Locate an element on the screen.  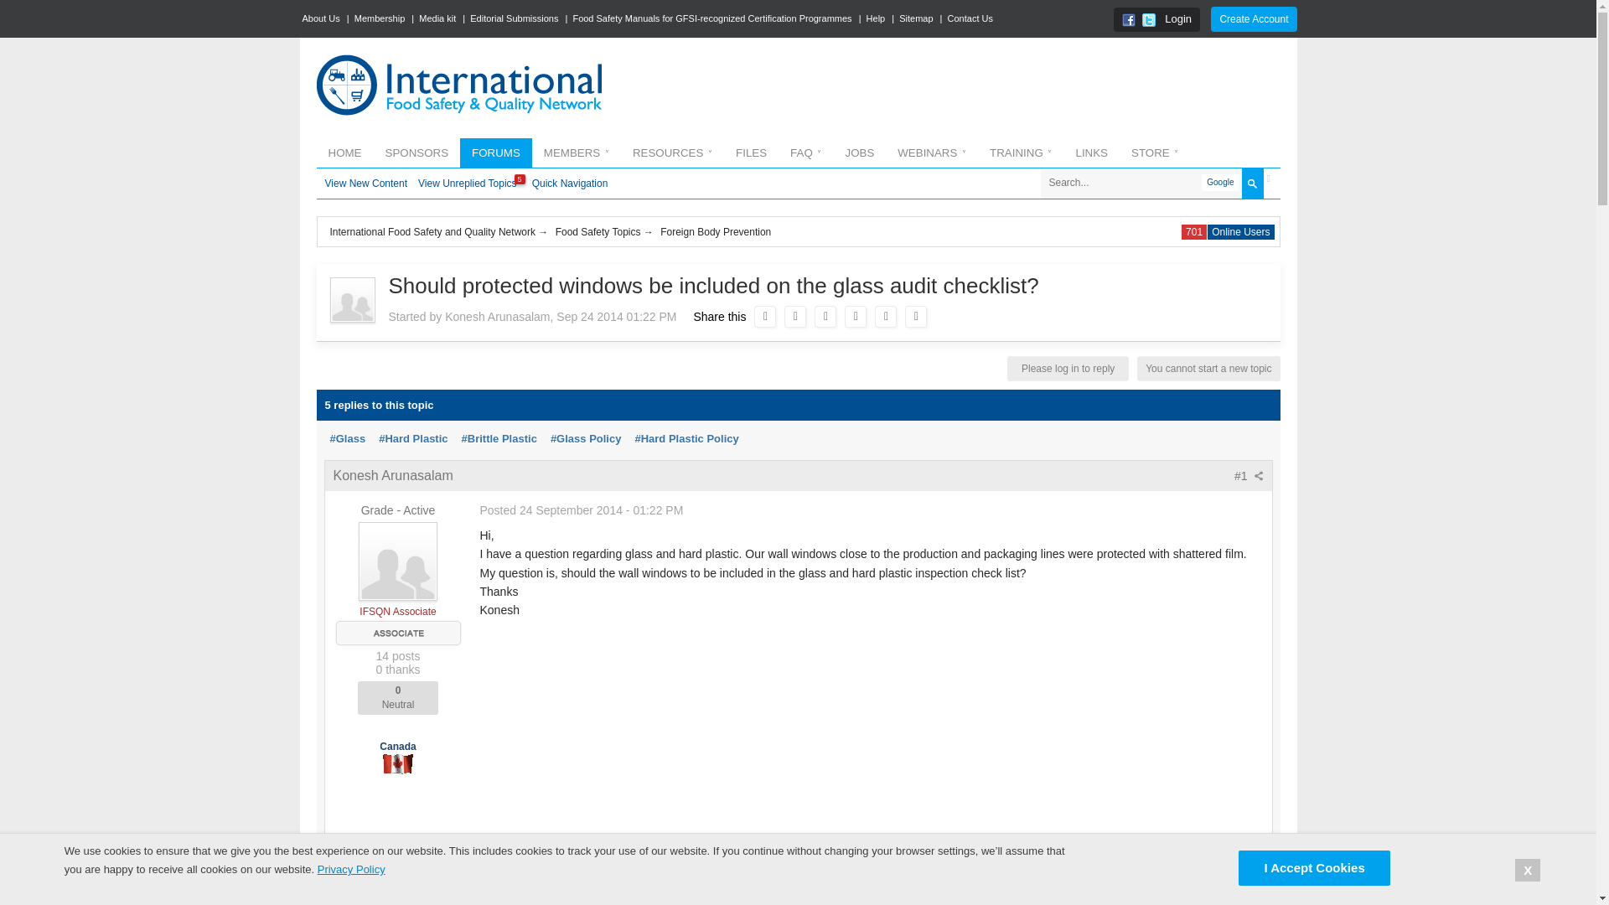
SPONSORS is located at coordinates (416, 153).